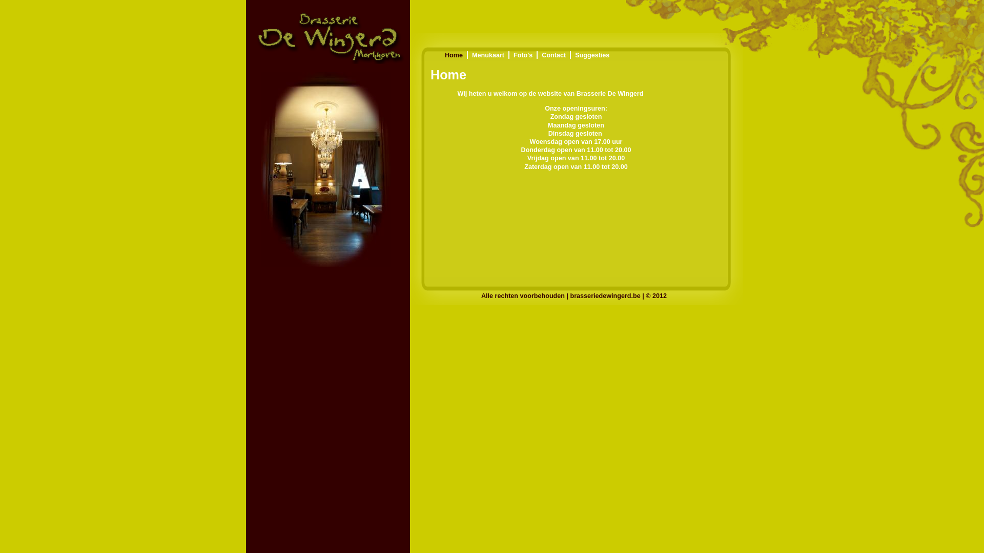 The height and width of the screenshot is (553, 984). Describe the element at coordinates (454, 55) in the screenshot. I see `Home` at that location.